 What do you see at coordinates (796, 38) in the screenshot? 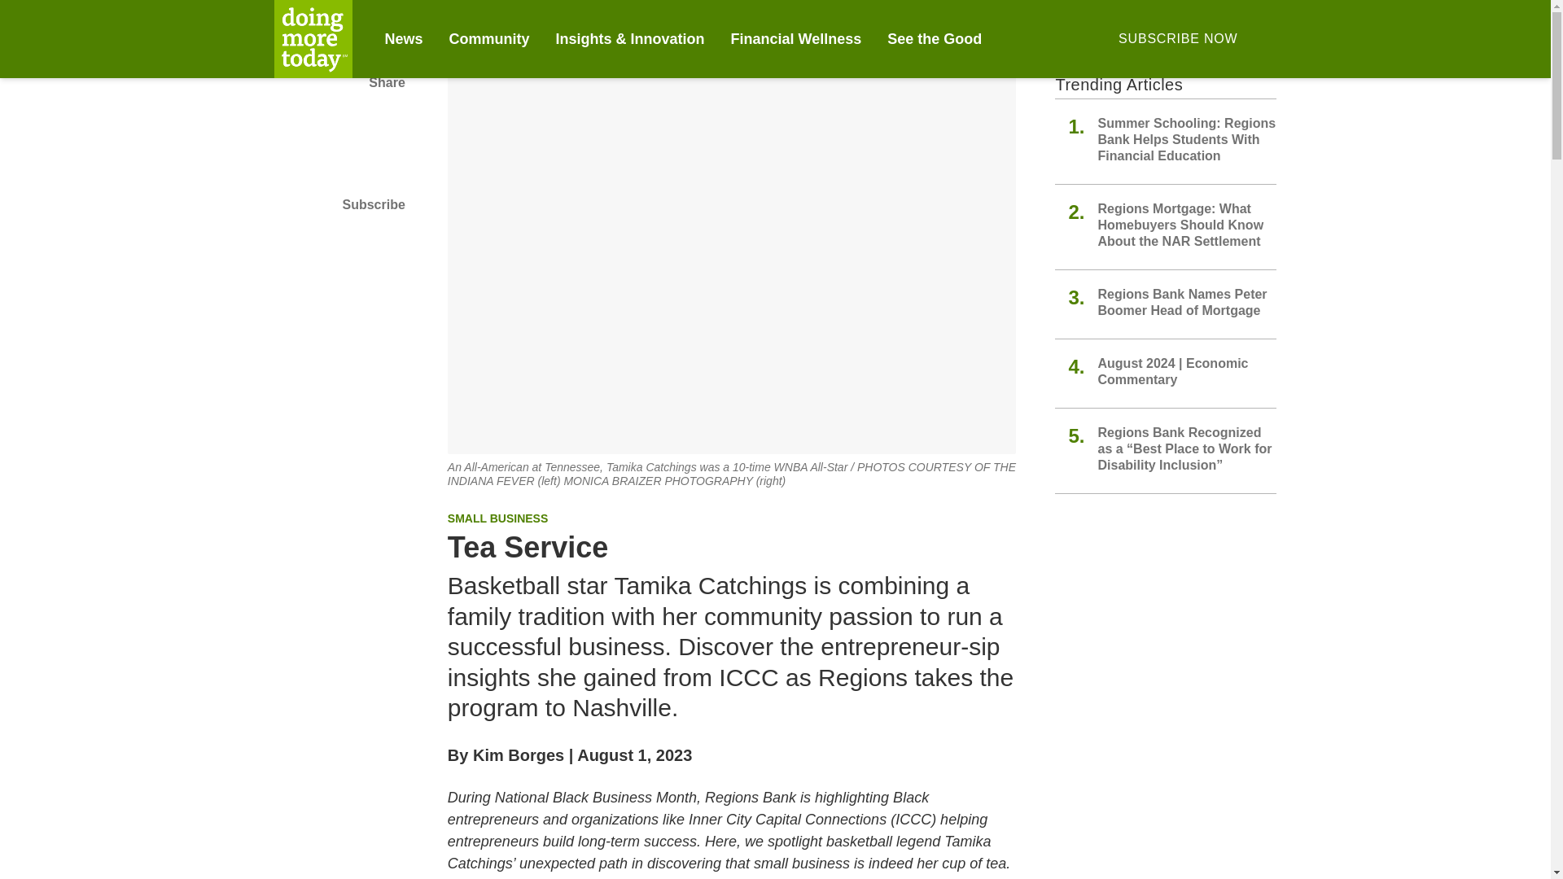
I see `Financial Wellness` at bounding box center [796, 38].